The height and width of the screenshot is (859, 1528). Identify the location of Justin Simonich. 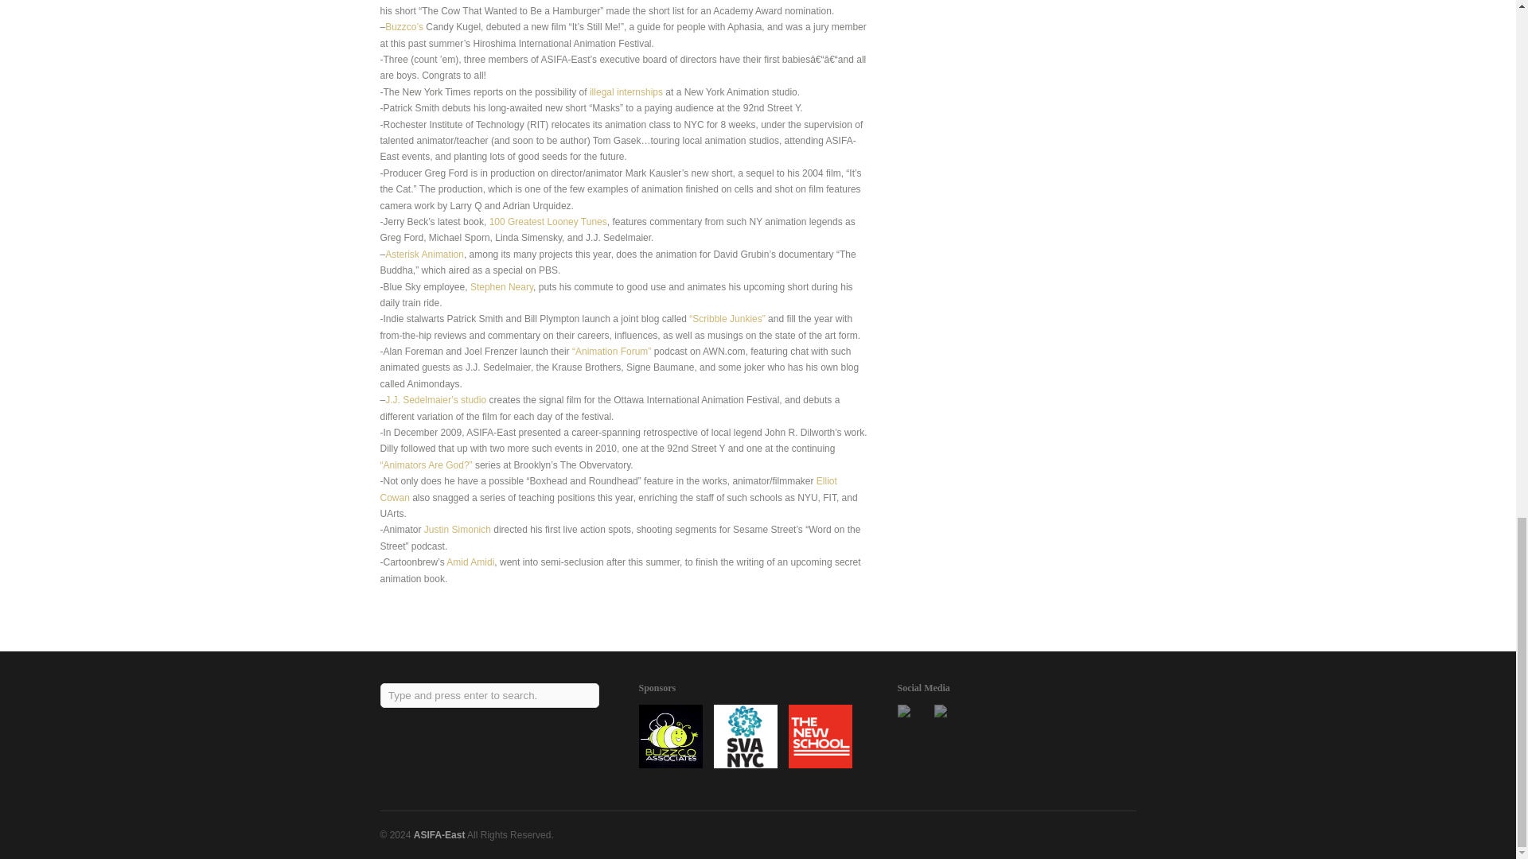
(457, 529).